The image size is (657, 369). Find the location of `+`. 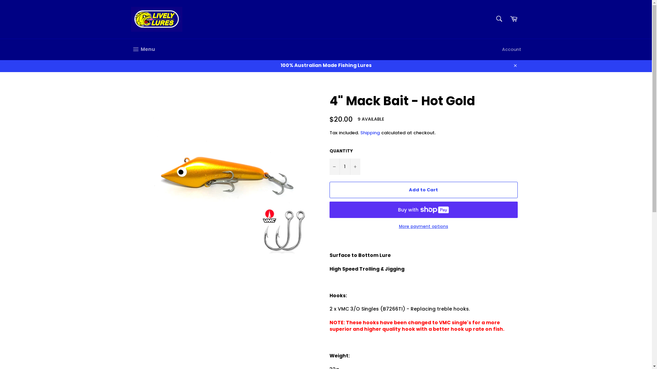

+ is located at coordinates (355, 167).